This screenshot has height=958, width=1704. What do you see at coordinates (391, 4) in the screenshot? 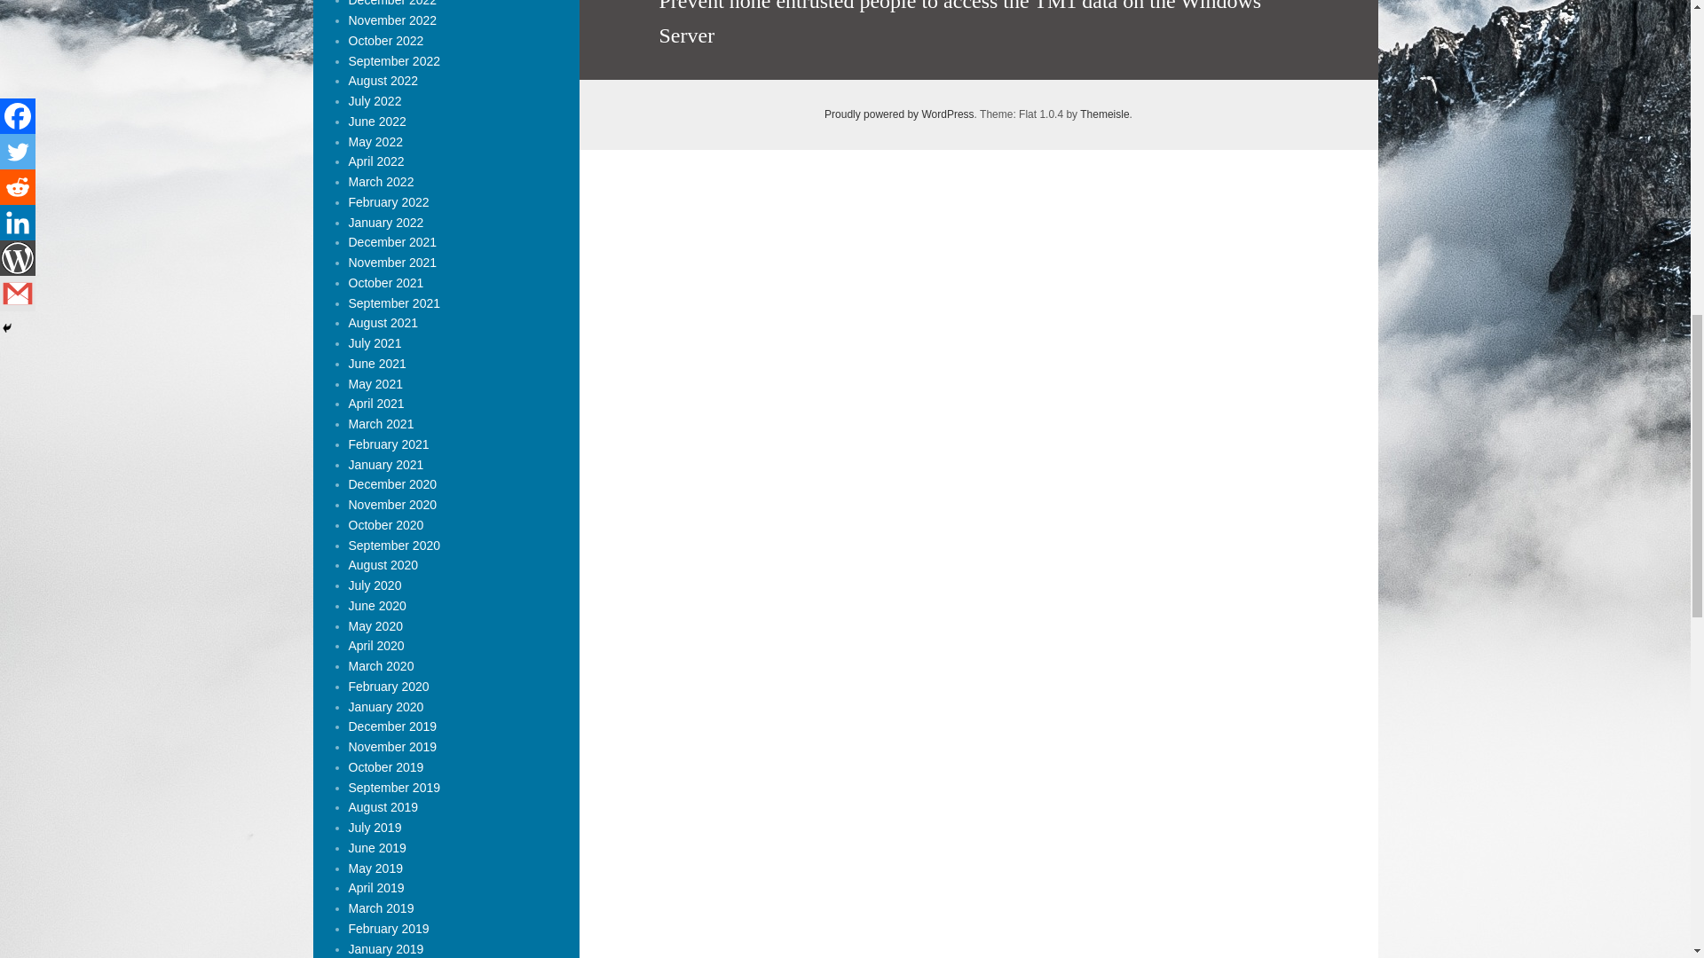
I see `December 2022` at bounding box center [391, 4].